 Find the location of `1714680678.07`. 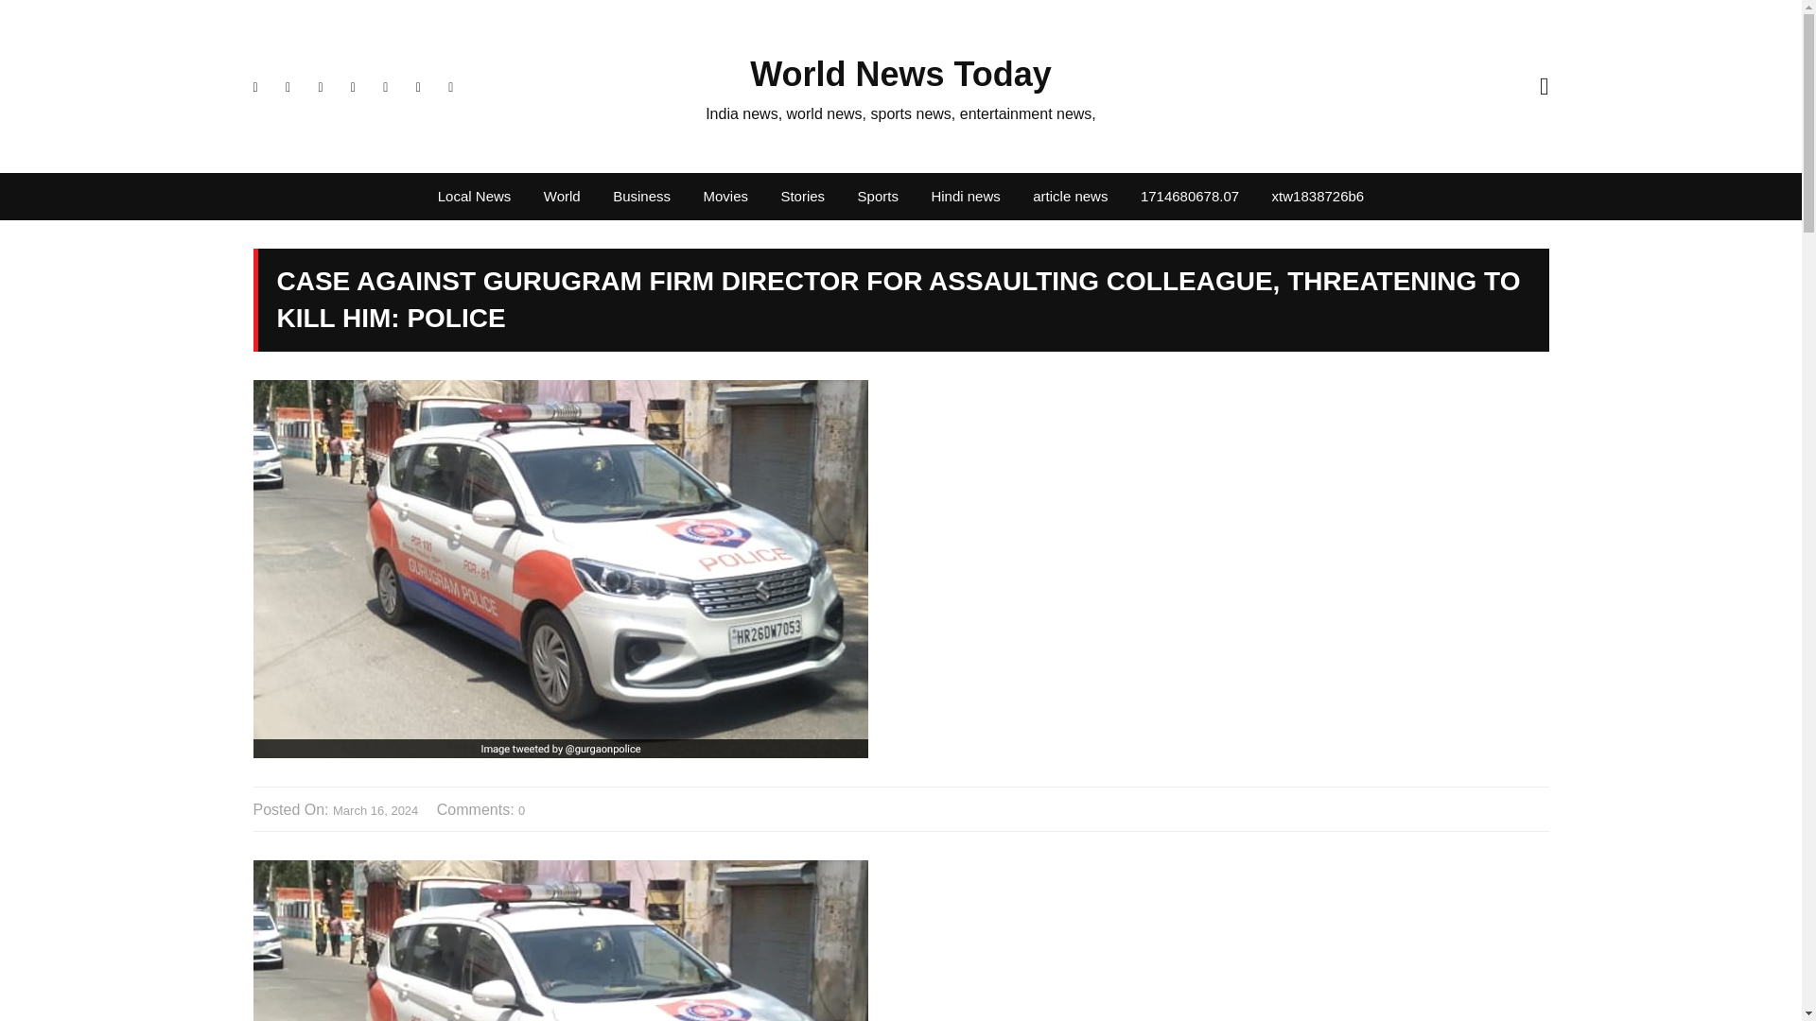

1714680678.07 is located at coordinates (1189, 197).